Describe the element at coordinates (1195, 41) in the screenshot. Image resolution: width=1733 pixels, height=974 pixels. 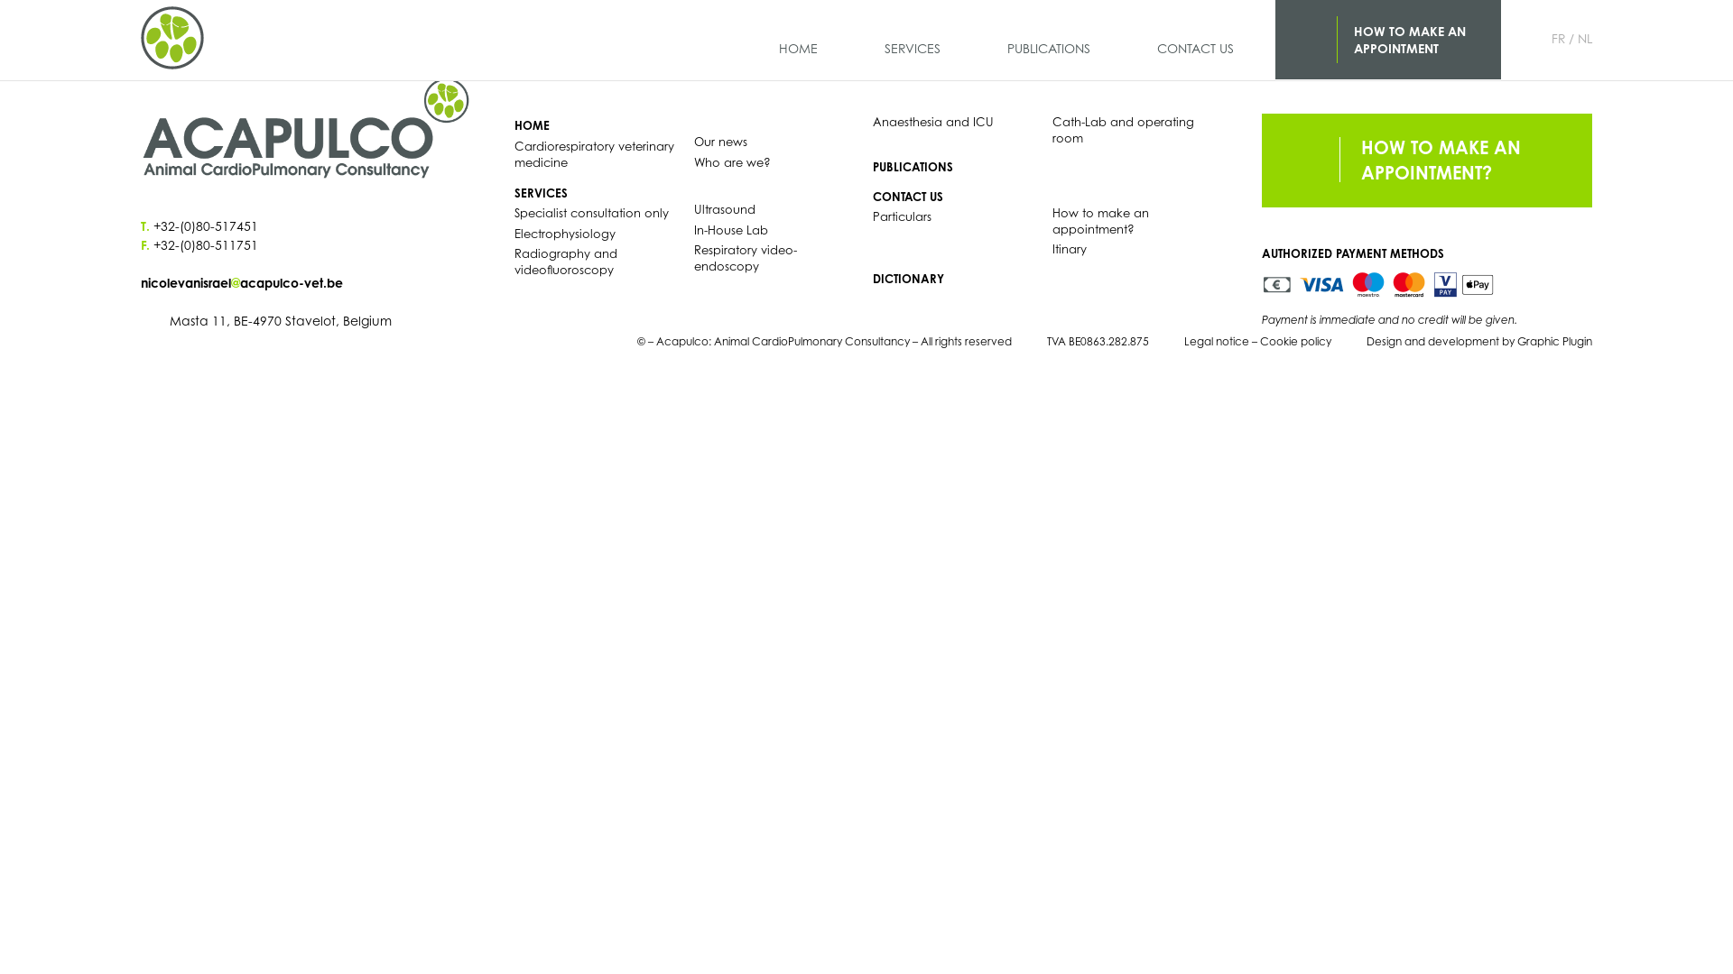
I see `CONTACT US` at that location.